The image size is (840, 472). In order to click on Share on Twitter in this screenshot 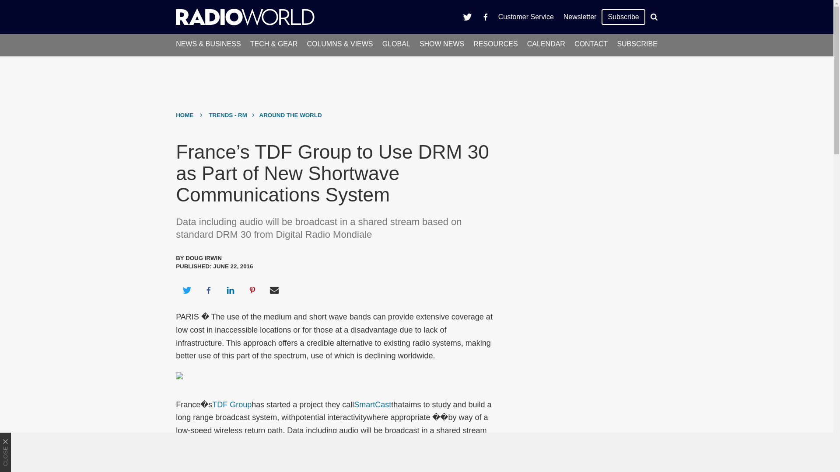, I will do `click(186, 290)`.